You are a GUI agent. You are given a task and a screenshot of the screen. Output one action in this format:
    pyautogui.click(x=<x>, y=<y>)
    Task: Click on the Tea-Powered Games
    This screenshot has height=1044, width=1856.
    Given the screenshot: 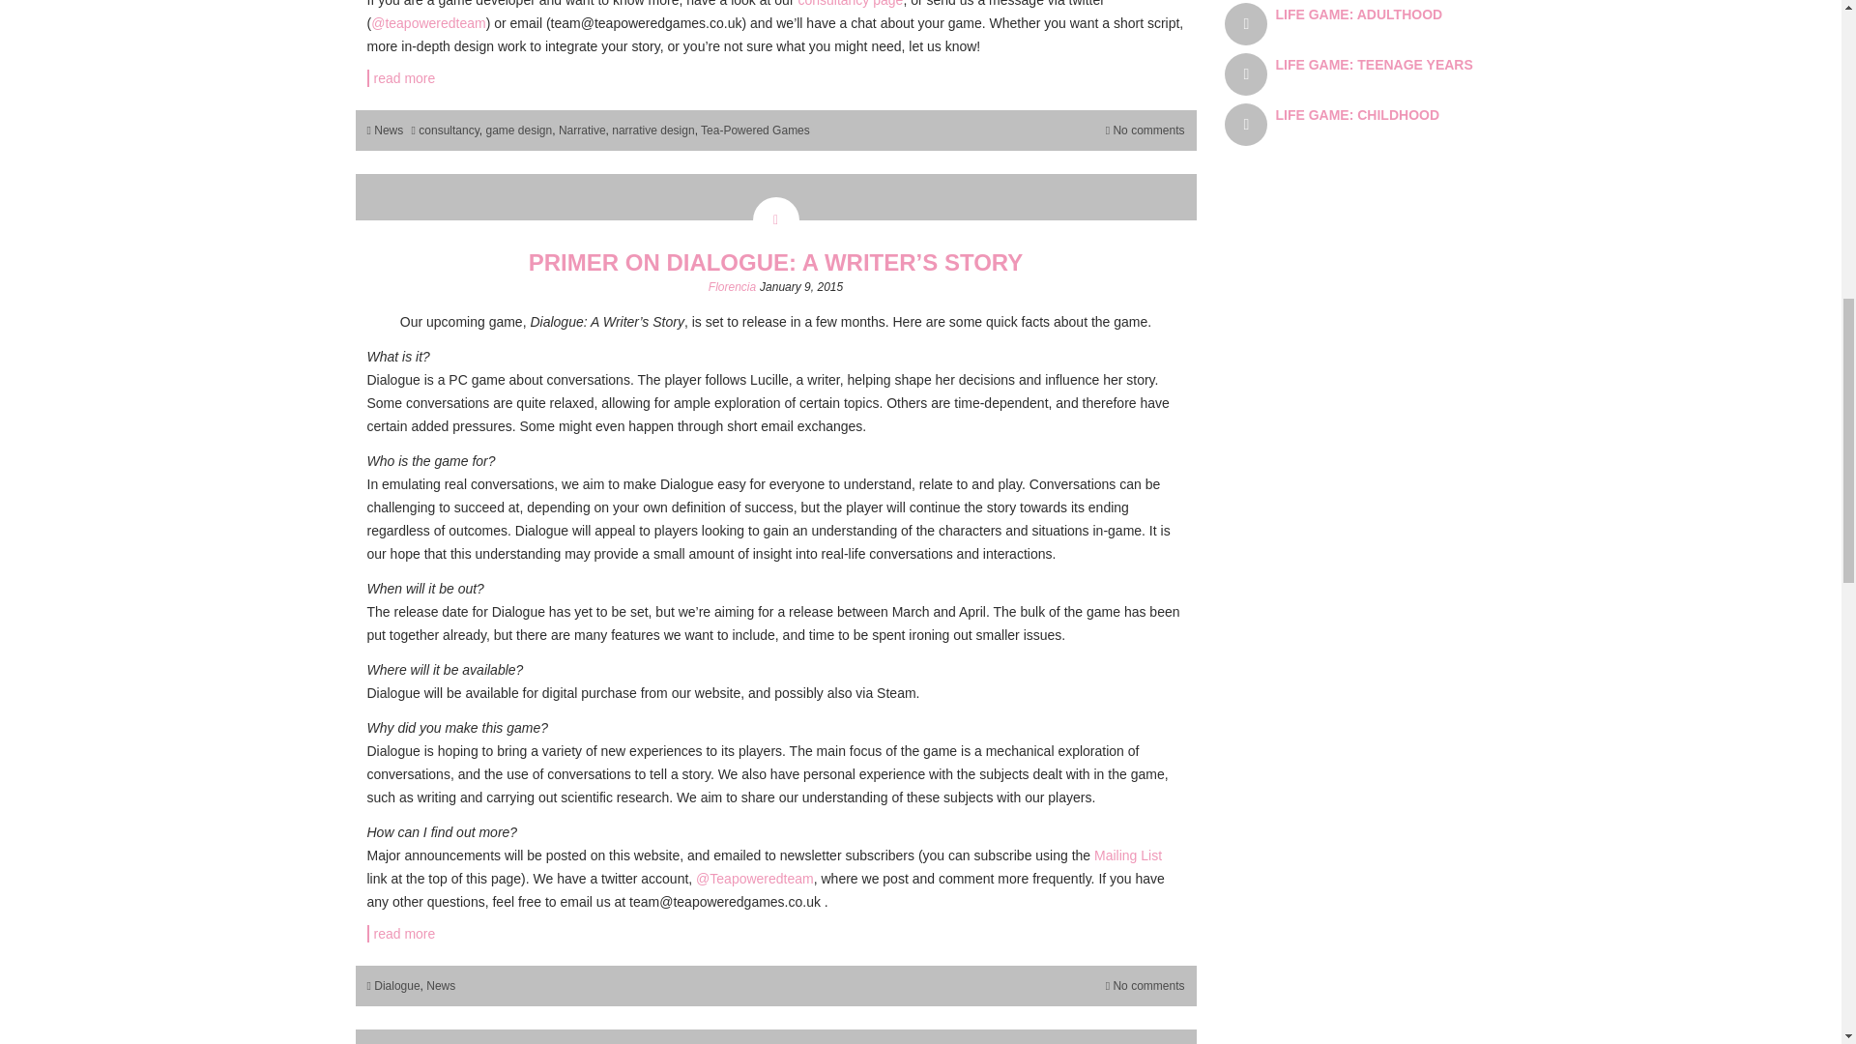 What is the action you would take?
    pyautogui.click(x=755, y=130)
    